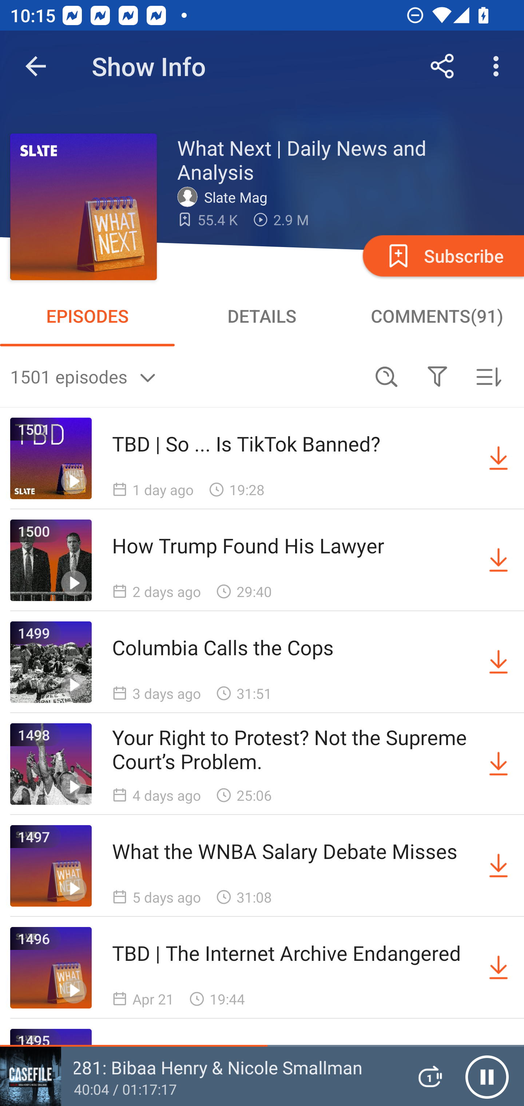 This screenshot has height=1106, width=524. I want to click on Pause, so click(487, 1077).